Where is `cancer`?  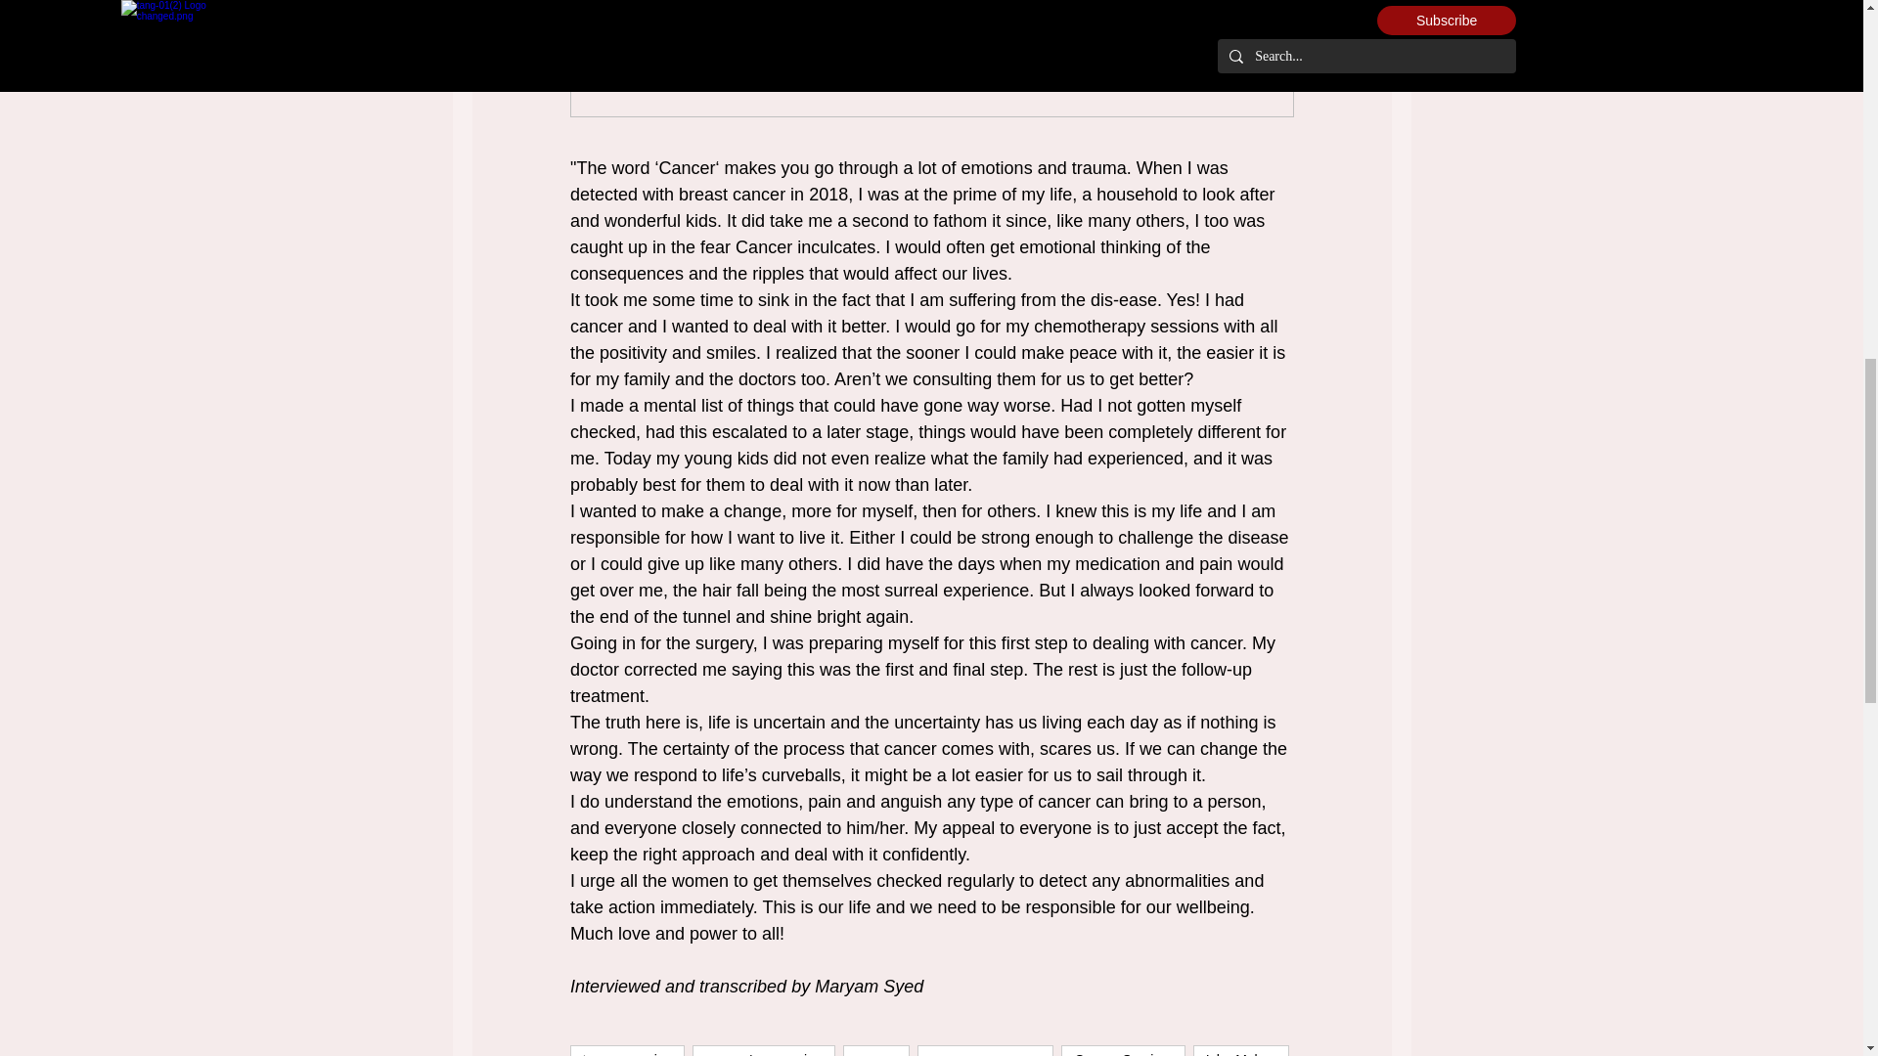 cancer is located at coordinates (876, 1050).